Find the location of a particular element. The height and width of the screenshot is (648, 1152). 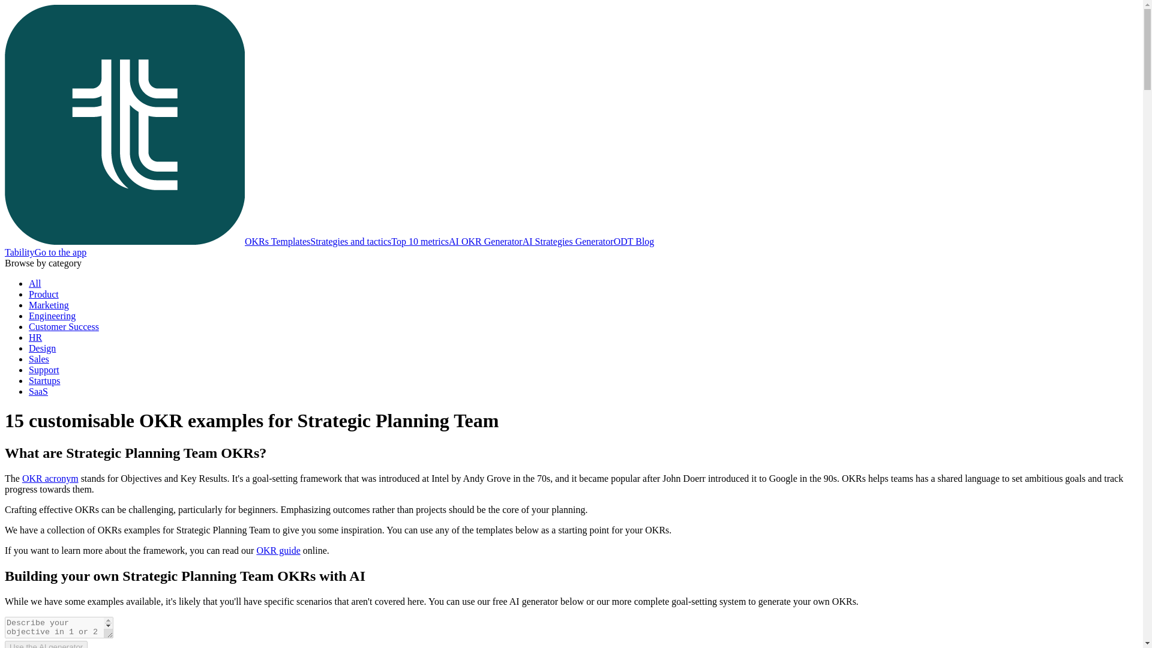

OKR acronym is located at coordinates (50, 478).